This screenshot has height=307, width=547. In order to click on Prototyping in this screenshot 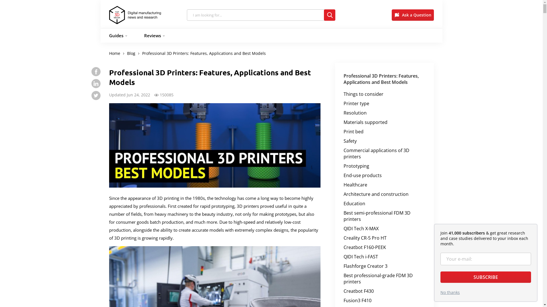, I will do `click(356, 166)`.